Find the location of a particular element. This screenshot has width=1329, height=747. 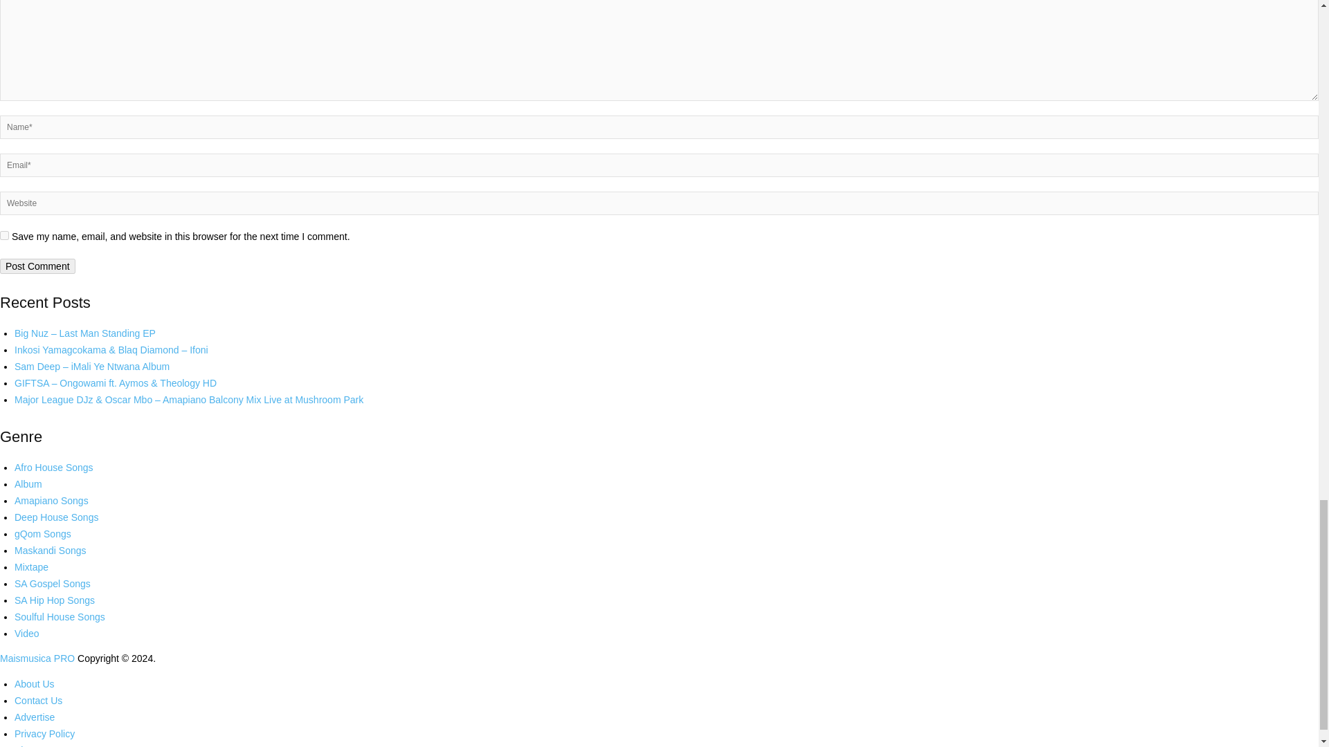

yes is located at coordinates (4, 235).